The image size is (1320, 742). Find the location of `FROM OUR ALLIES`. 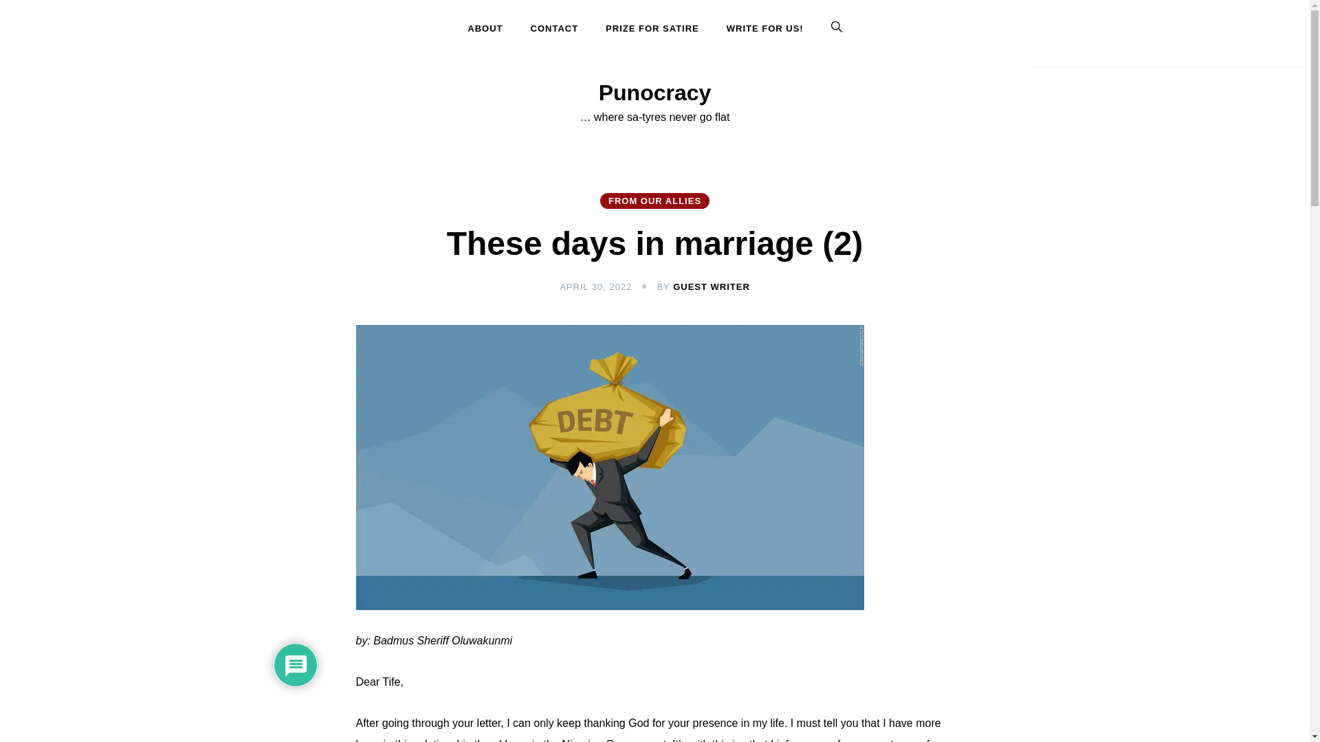

FROM OUR ALLIES is located at coordinates (654, 201).